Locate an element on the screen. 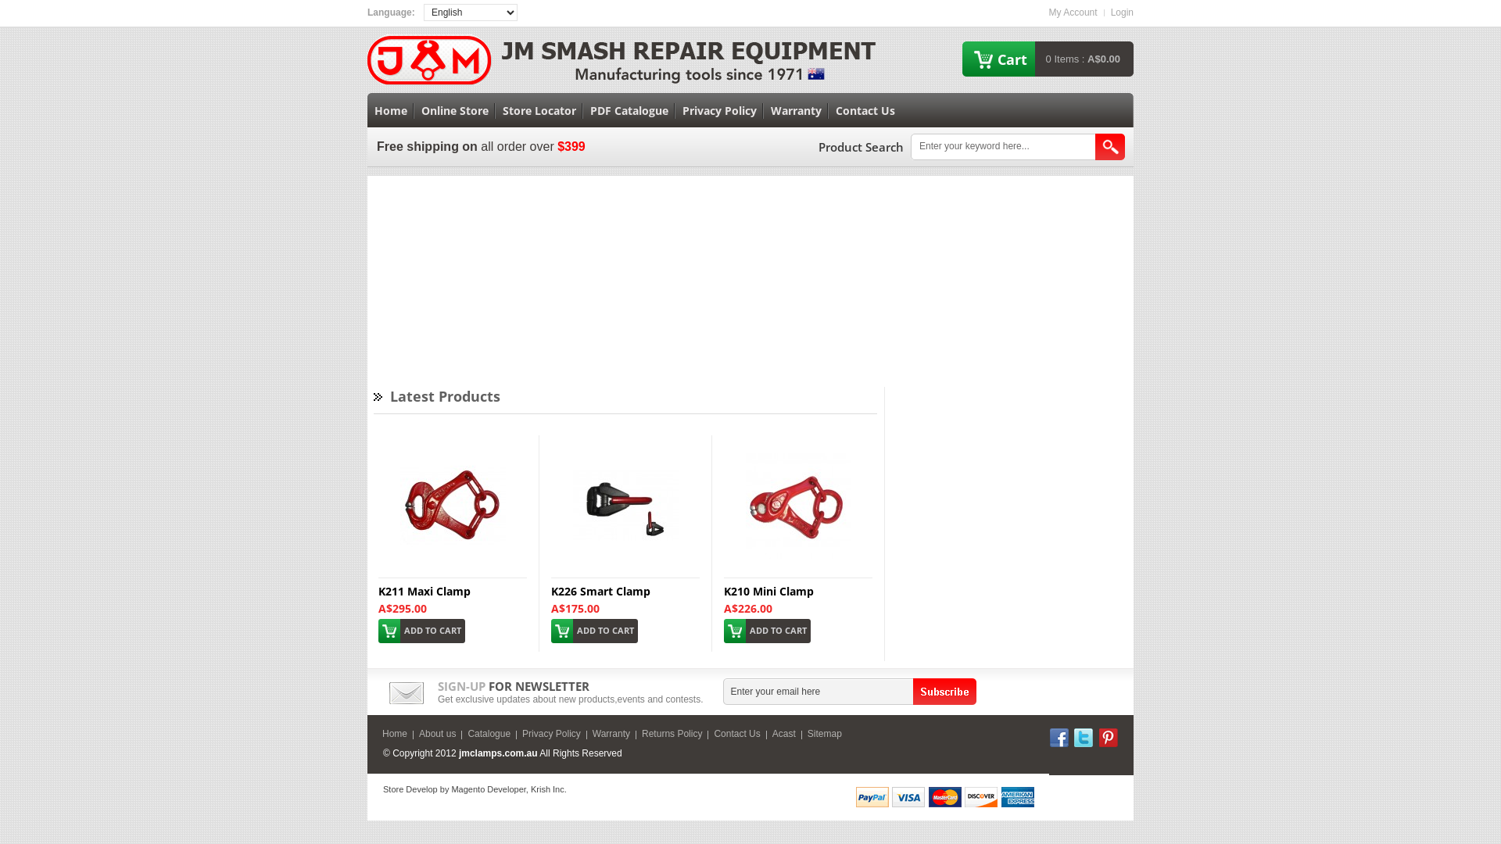  Catalogue is located at coordinates (489, 734).